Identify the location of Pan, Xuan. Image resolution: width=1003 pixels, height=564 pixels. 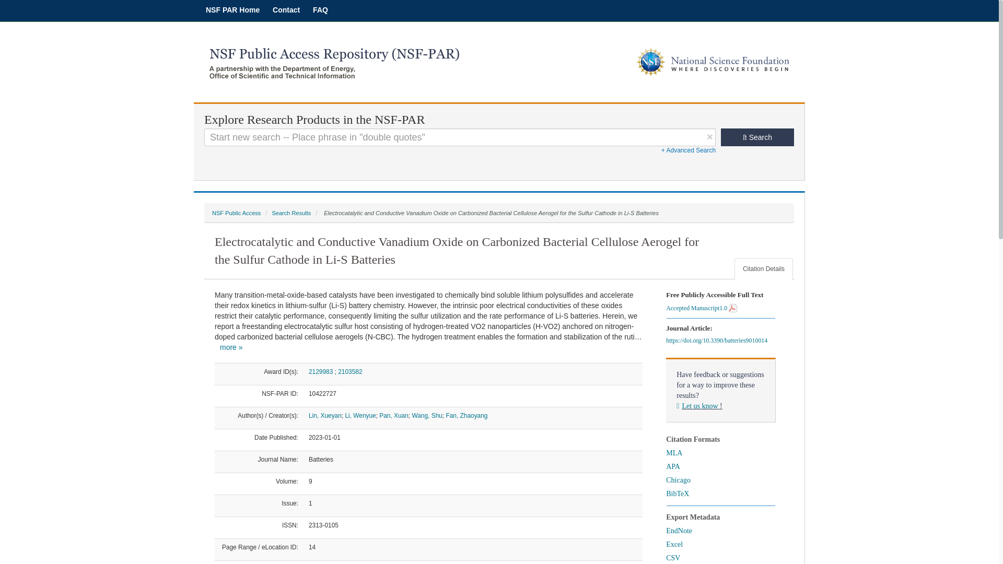
(393, 416).